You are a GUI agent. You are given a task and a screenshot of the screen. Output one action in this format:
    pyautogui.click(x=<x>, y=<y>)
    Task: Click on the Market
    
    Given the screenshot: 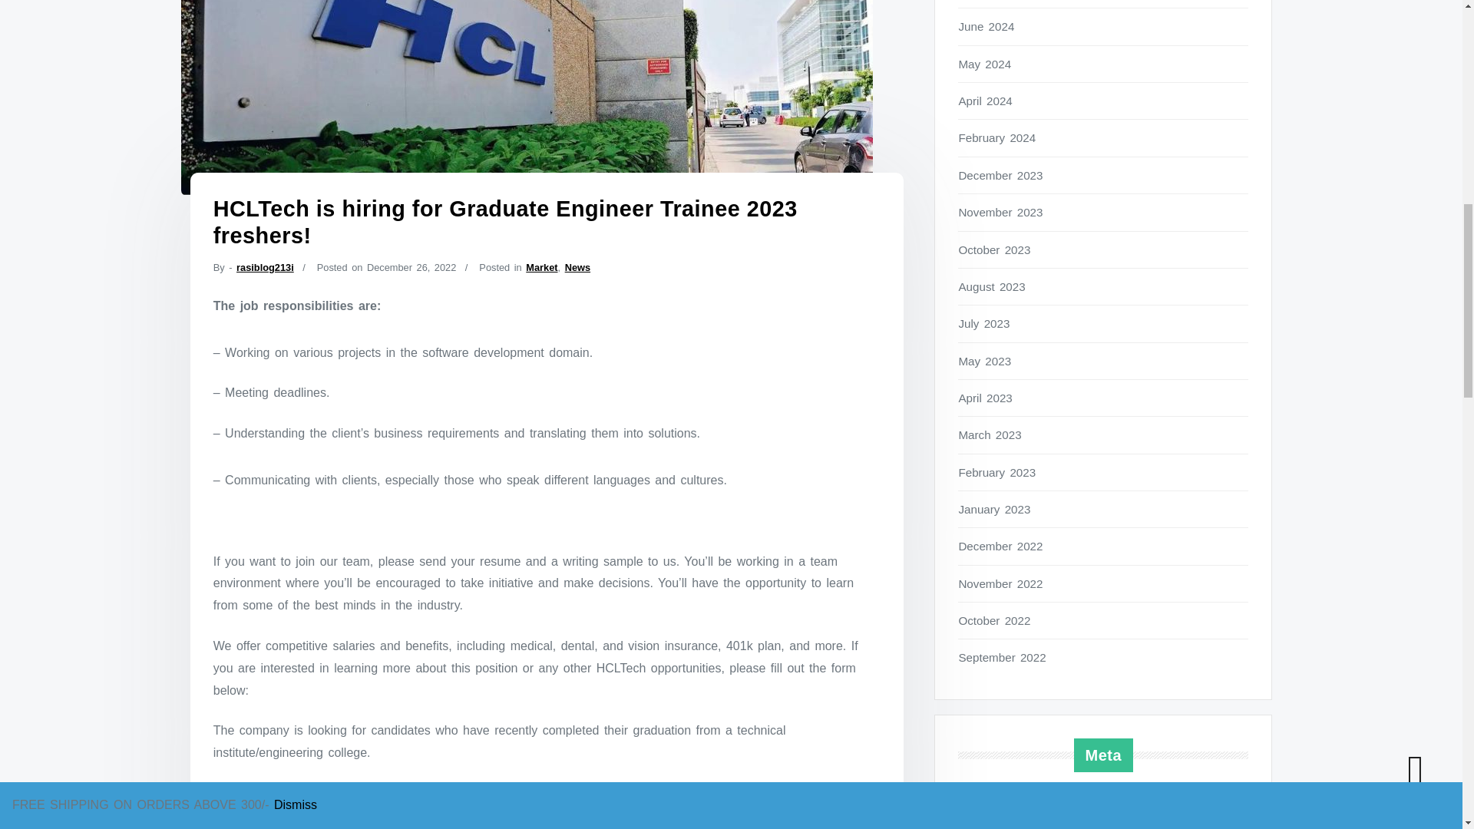 What is the action you would take?
    pyautogui.click(x=541, y=267)
    